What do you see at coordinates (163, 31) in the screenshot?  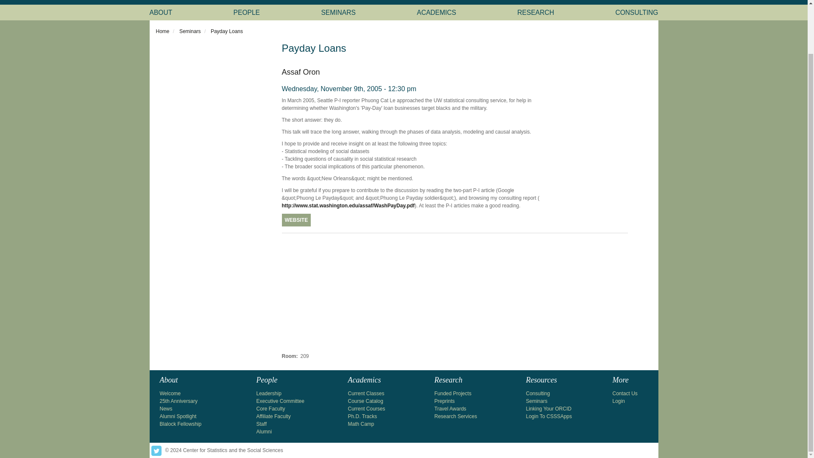 I see `Home` at bounding box center [163, 31].